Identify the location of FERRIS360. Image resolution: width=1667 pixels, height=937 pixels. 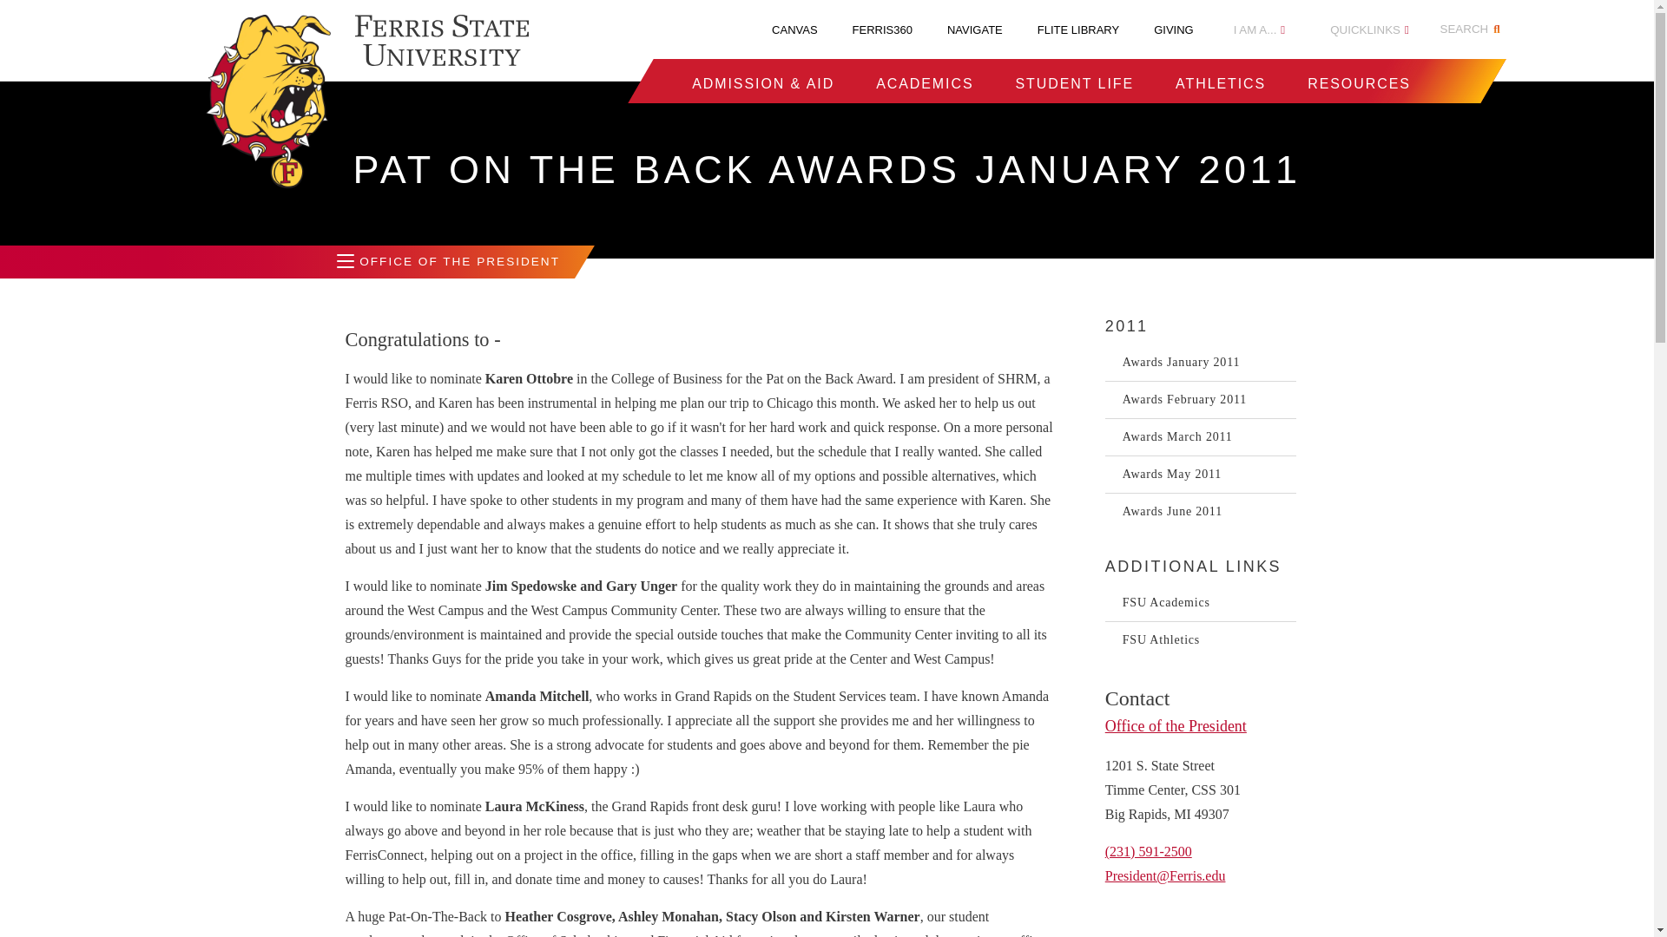
(882, 29).